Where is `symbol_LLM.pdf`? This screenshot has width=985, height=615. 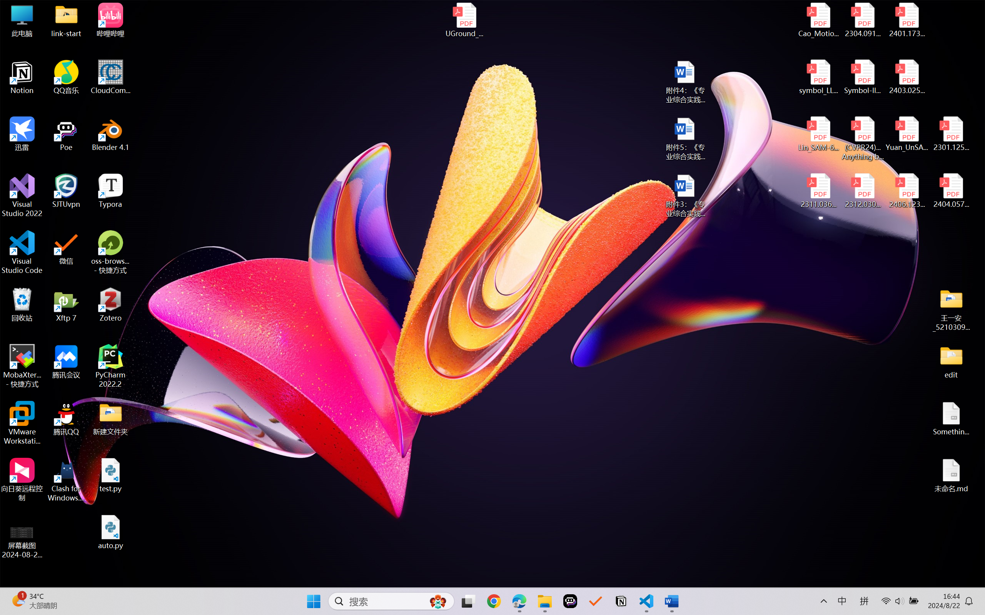
symbol_LLM.pdf is located at coordinates (819, 77).